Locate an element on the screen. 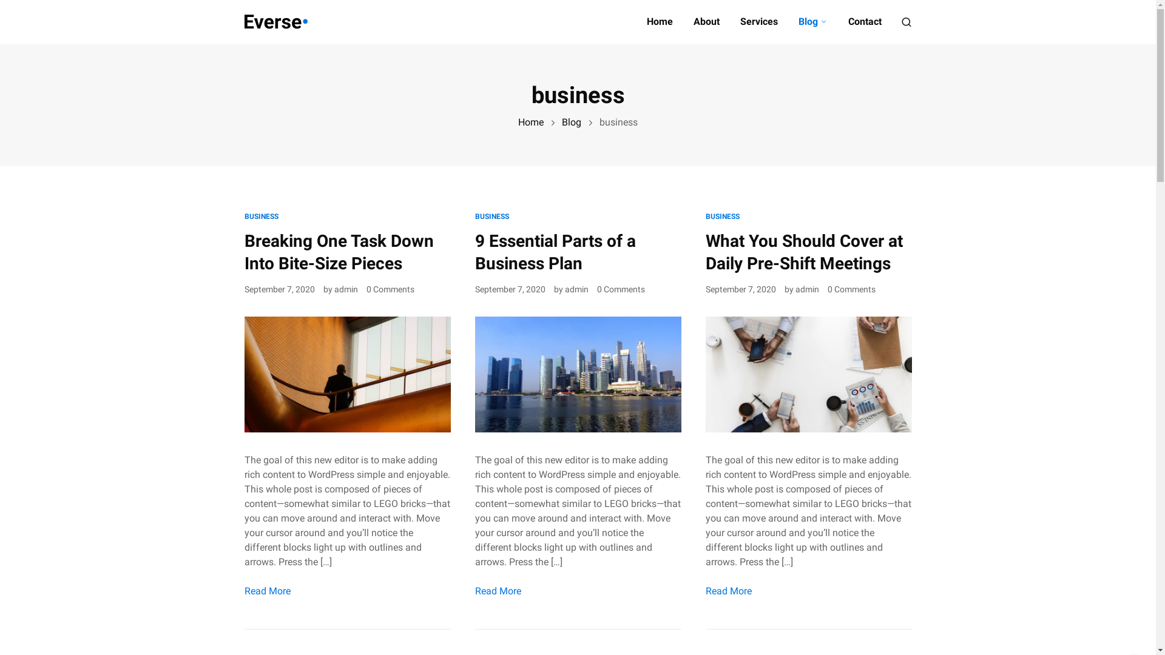  9 Essential Parts of a Business Plan is located at coordinates (578, 374).